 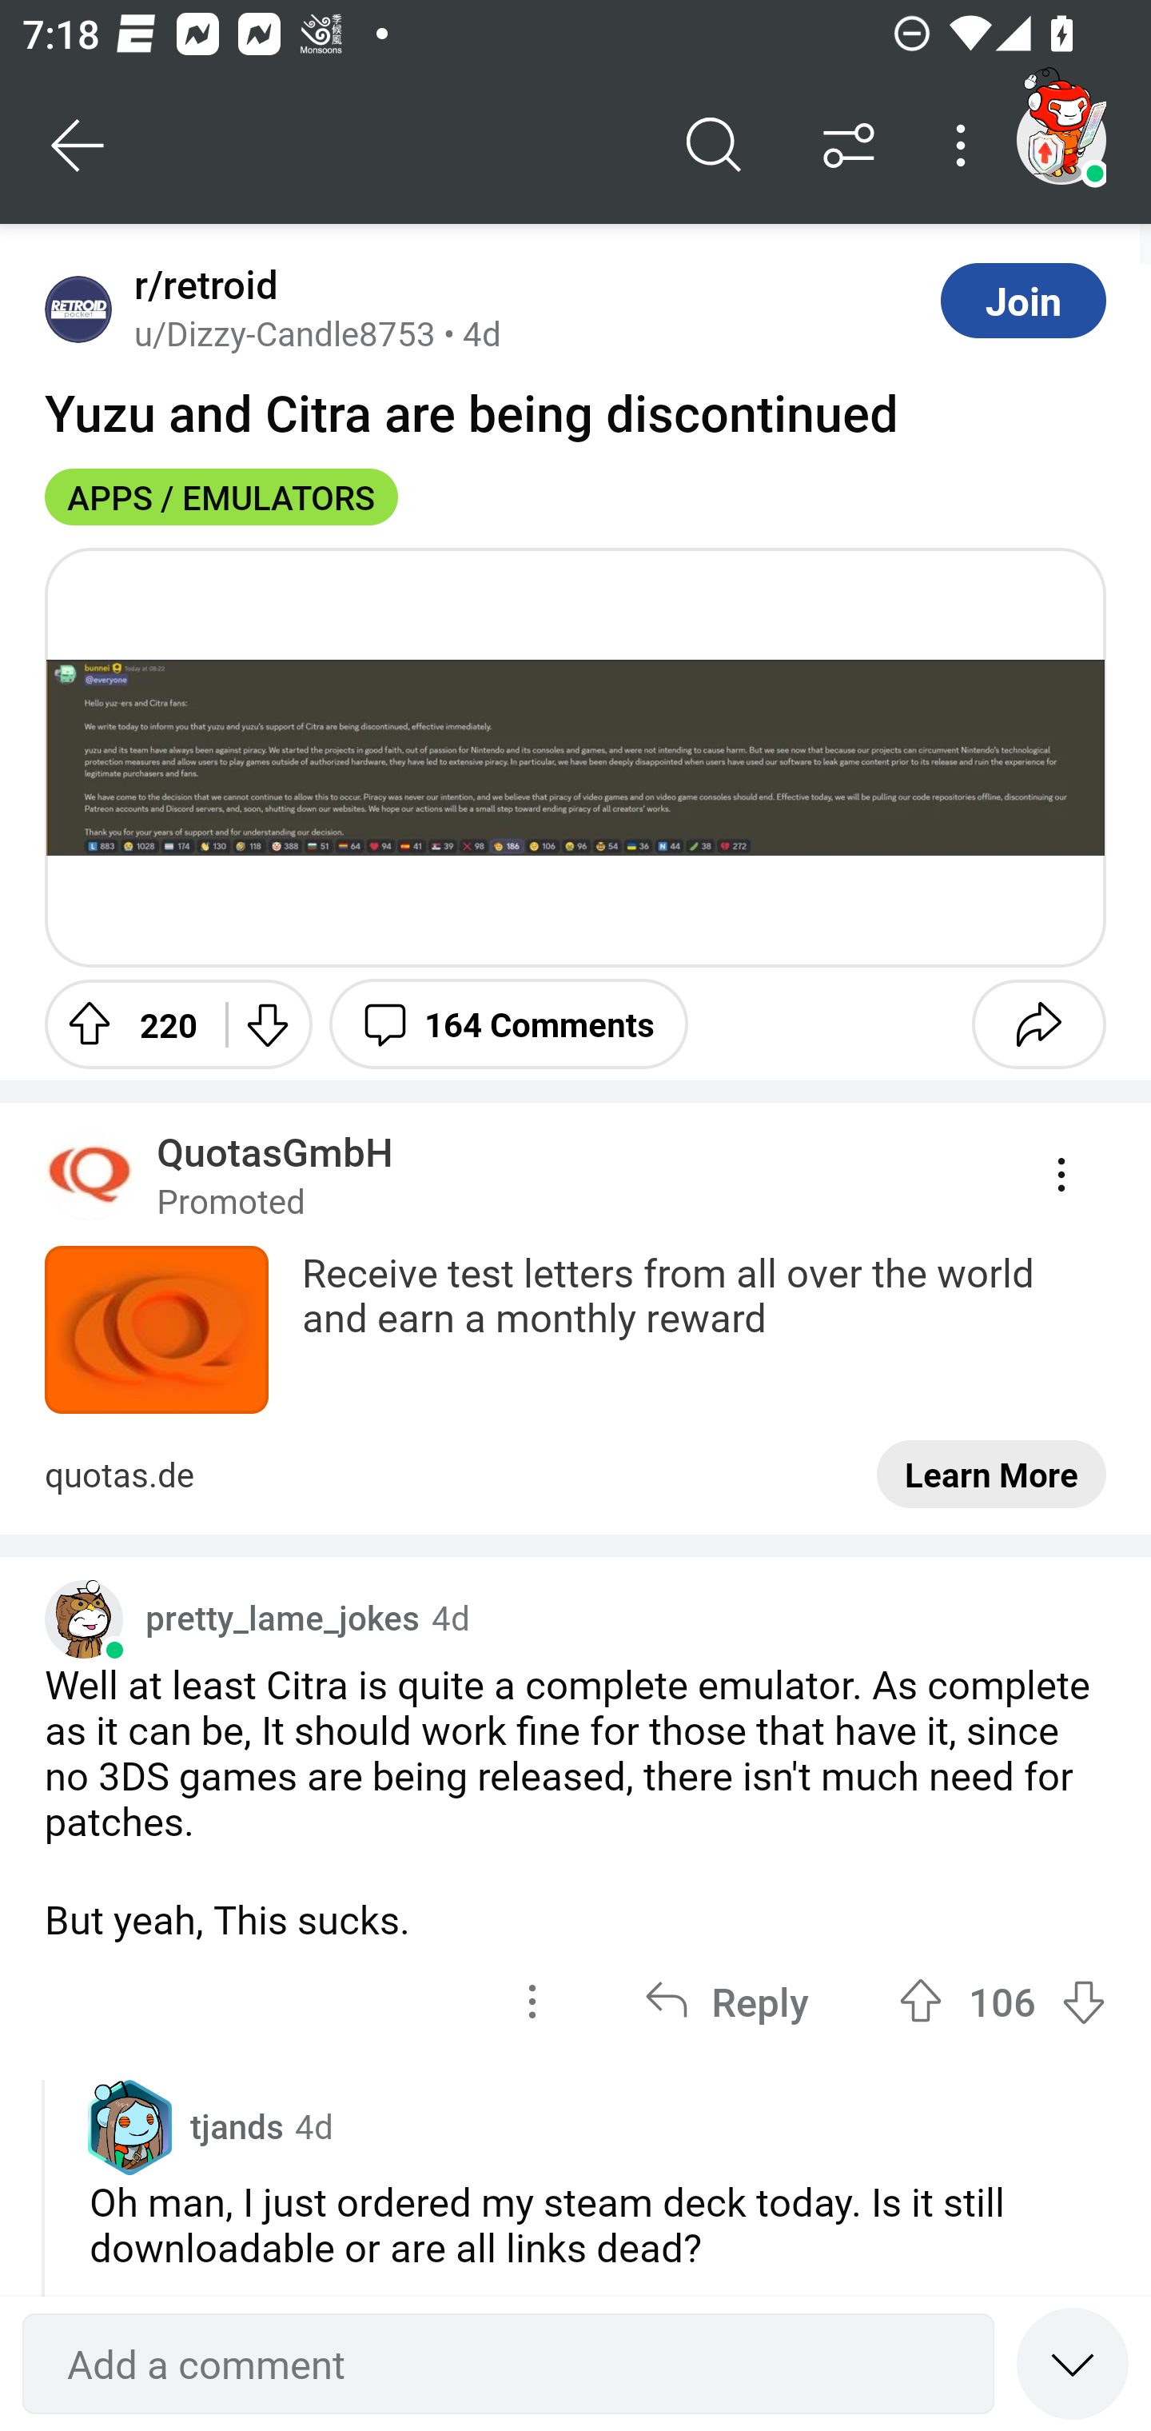 What do you see at coordinates (1061, 139) in the screenshot?
I see `TestAppium002 account` at bounding box center [1061, 139].